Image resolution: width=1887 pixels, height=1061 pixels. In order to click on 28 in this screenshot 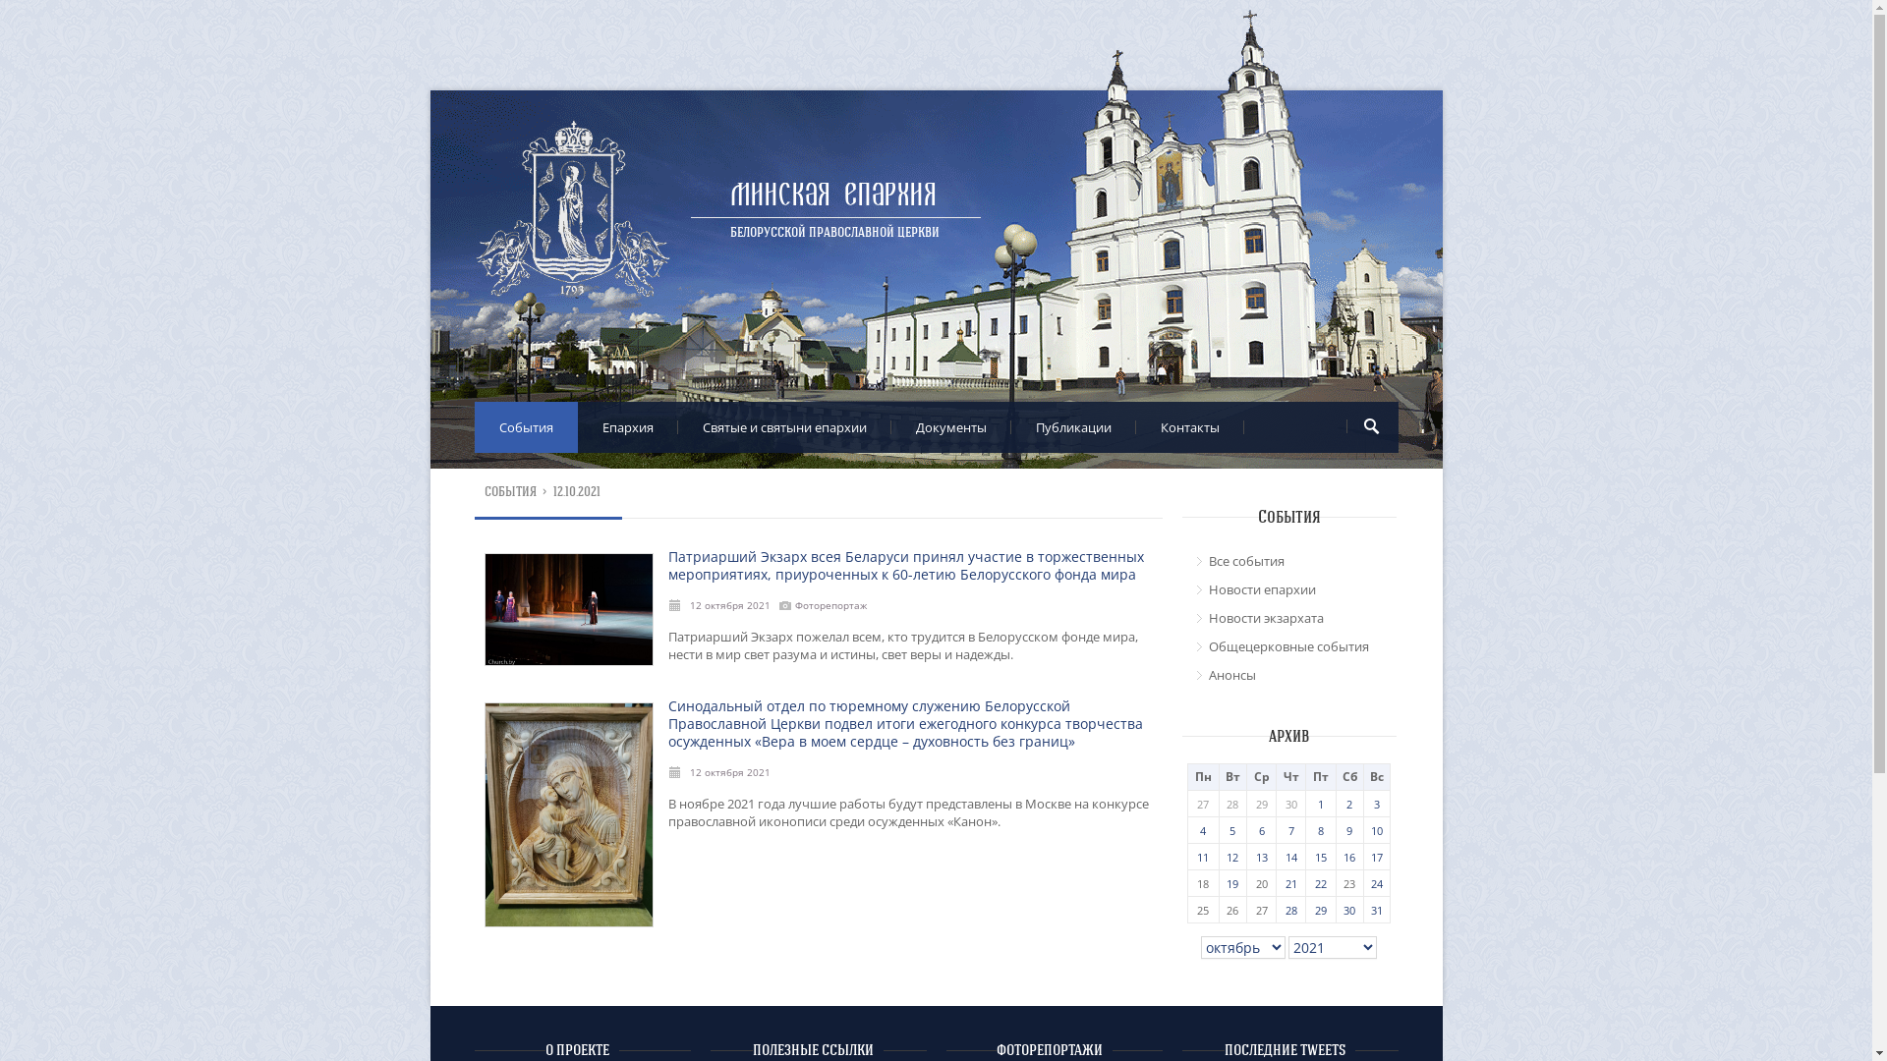, I will do `click(1291, 910)`.